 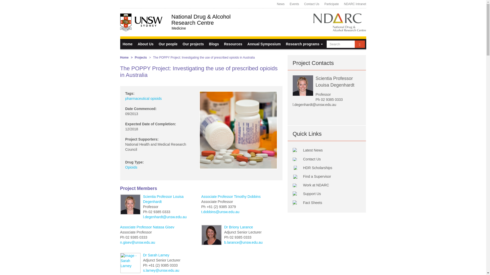 What do you see at coordinates (141, 58) in the screenshot?
I see `Projects` at bounding box center [141, 58].